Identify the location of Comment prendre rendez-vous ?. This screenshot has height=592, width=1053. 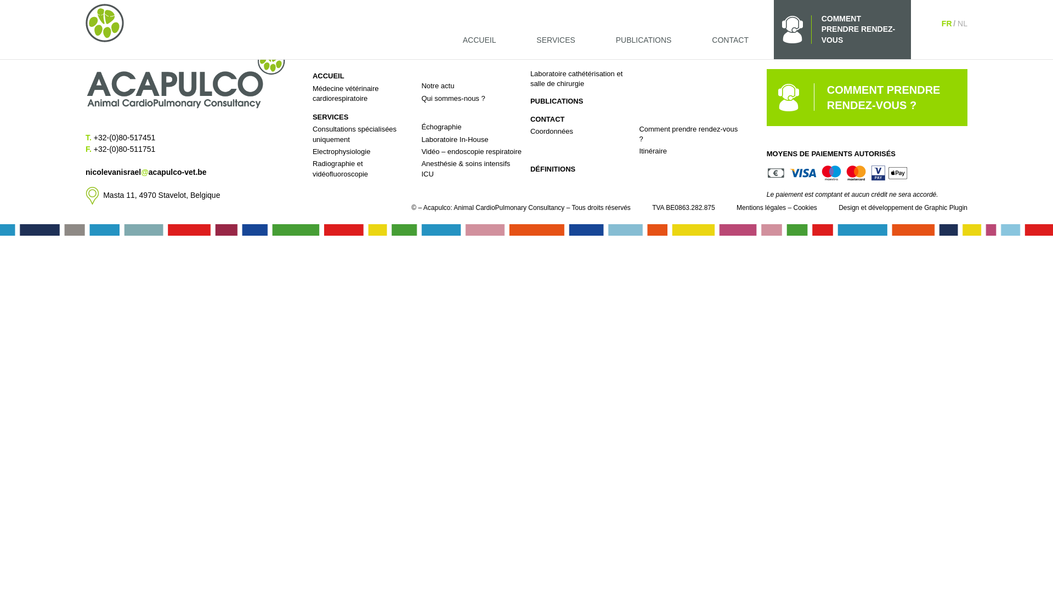
(688, 134).